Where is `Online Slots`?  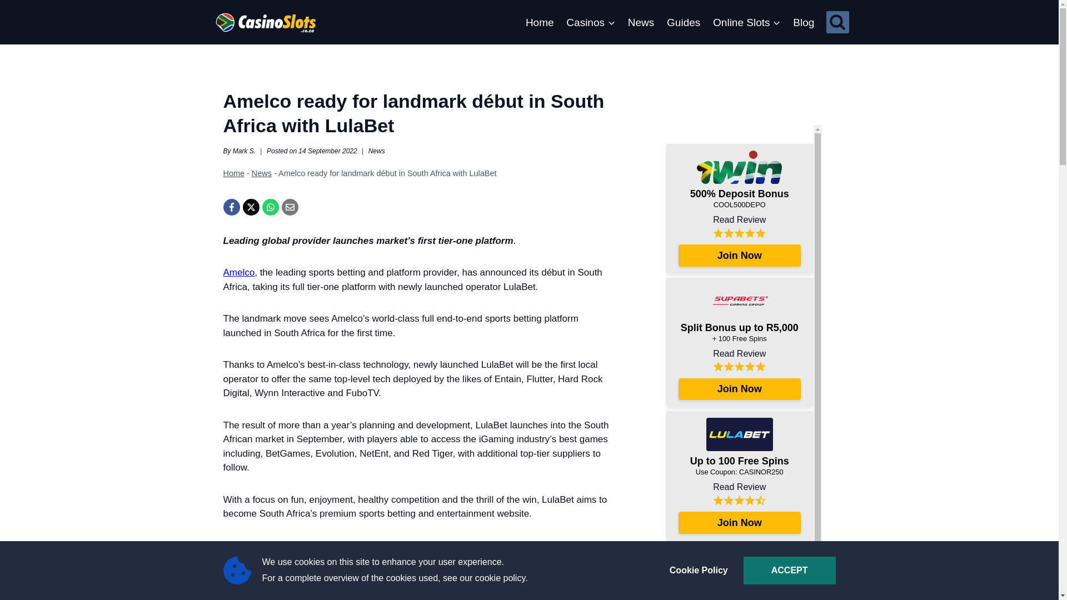 Online Slots is located at coordinates (747, 22).